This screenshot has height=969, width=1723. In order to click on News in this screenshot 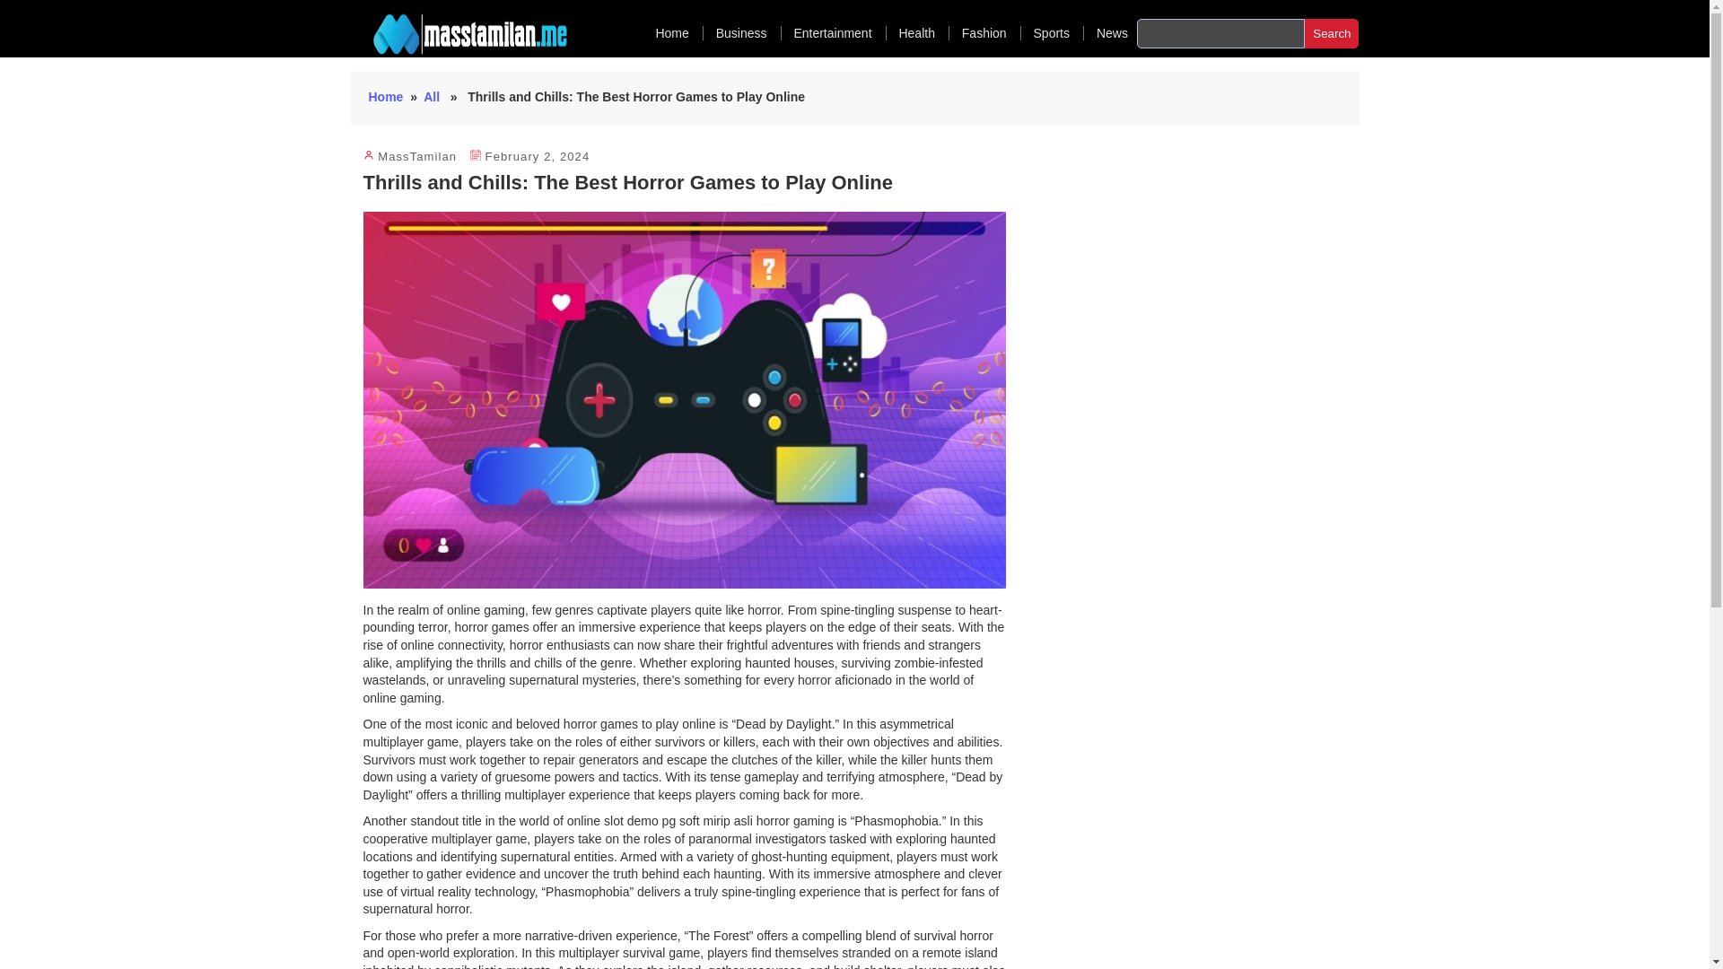, I will do `click(1112, 33)`.